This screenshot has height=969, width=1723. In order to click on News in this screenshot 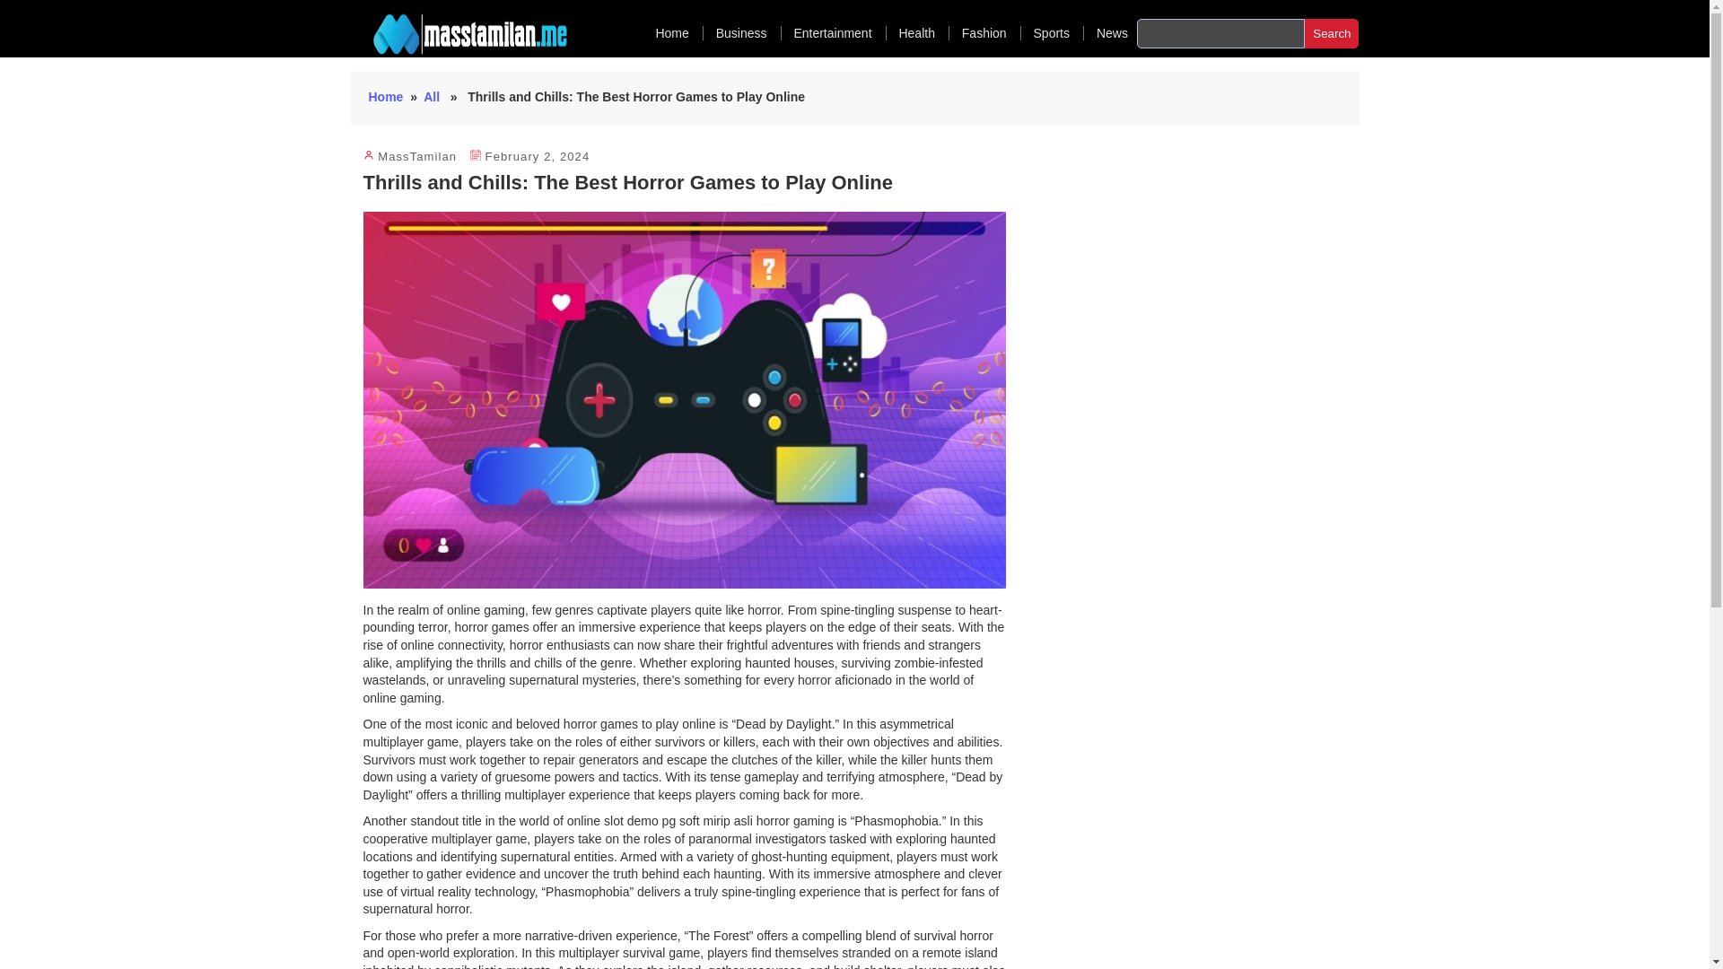, I will do `click(1112, 33)`.